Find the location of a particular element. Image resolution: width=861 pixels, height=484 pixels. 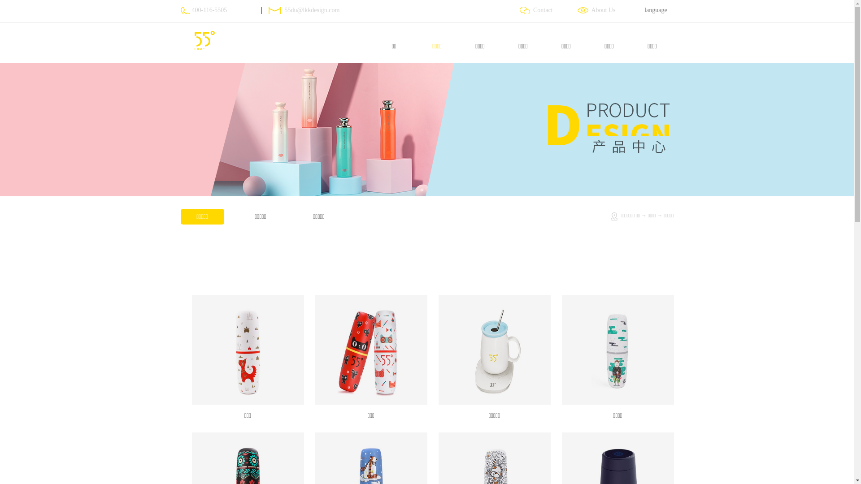

  is located at coordinates (2, 4).